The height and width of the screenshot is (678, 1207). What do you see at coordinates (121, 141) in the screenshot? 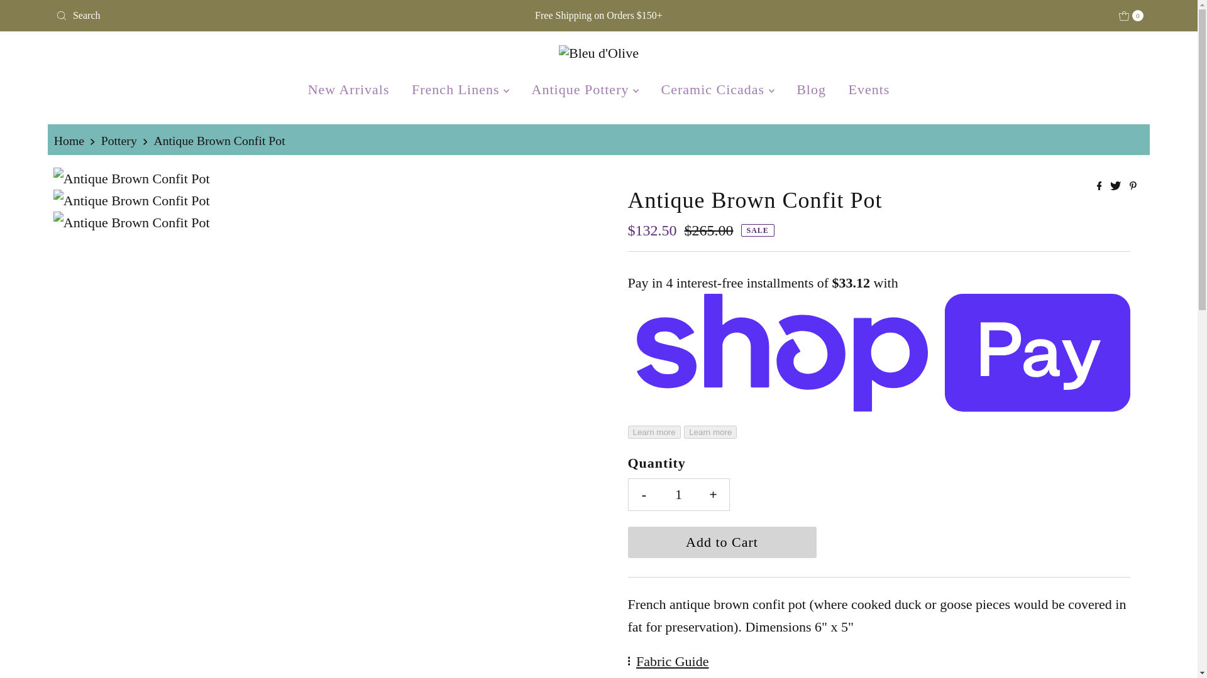
I see `Pottery` at bounding box center [121, 141].